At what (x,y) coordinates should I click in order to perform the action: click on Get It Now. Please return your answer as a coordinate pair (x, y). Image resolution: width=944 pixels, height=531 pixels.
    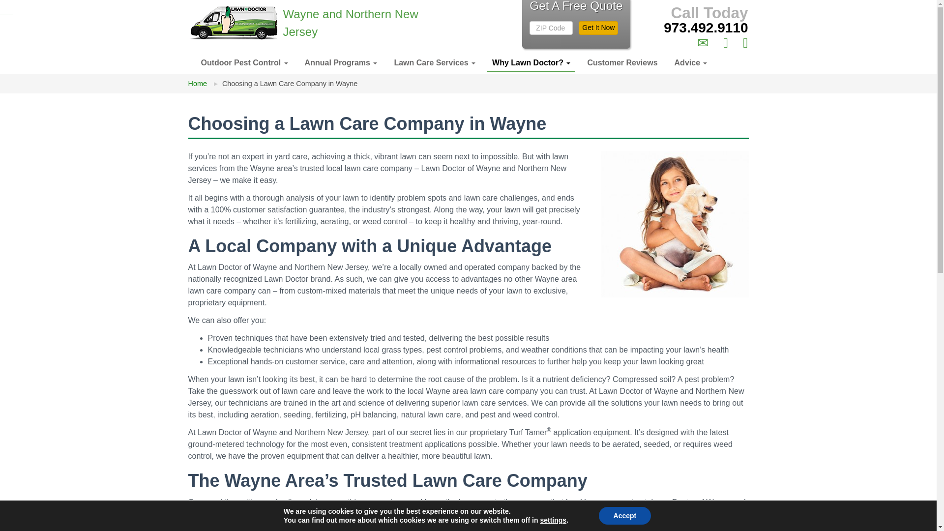
    Looking at the image, I should click on (598, 28).